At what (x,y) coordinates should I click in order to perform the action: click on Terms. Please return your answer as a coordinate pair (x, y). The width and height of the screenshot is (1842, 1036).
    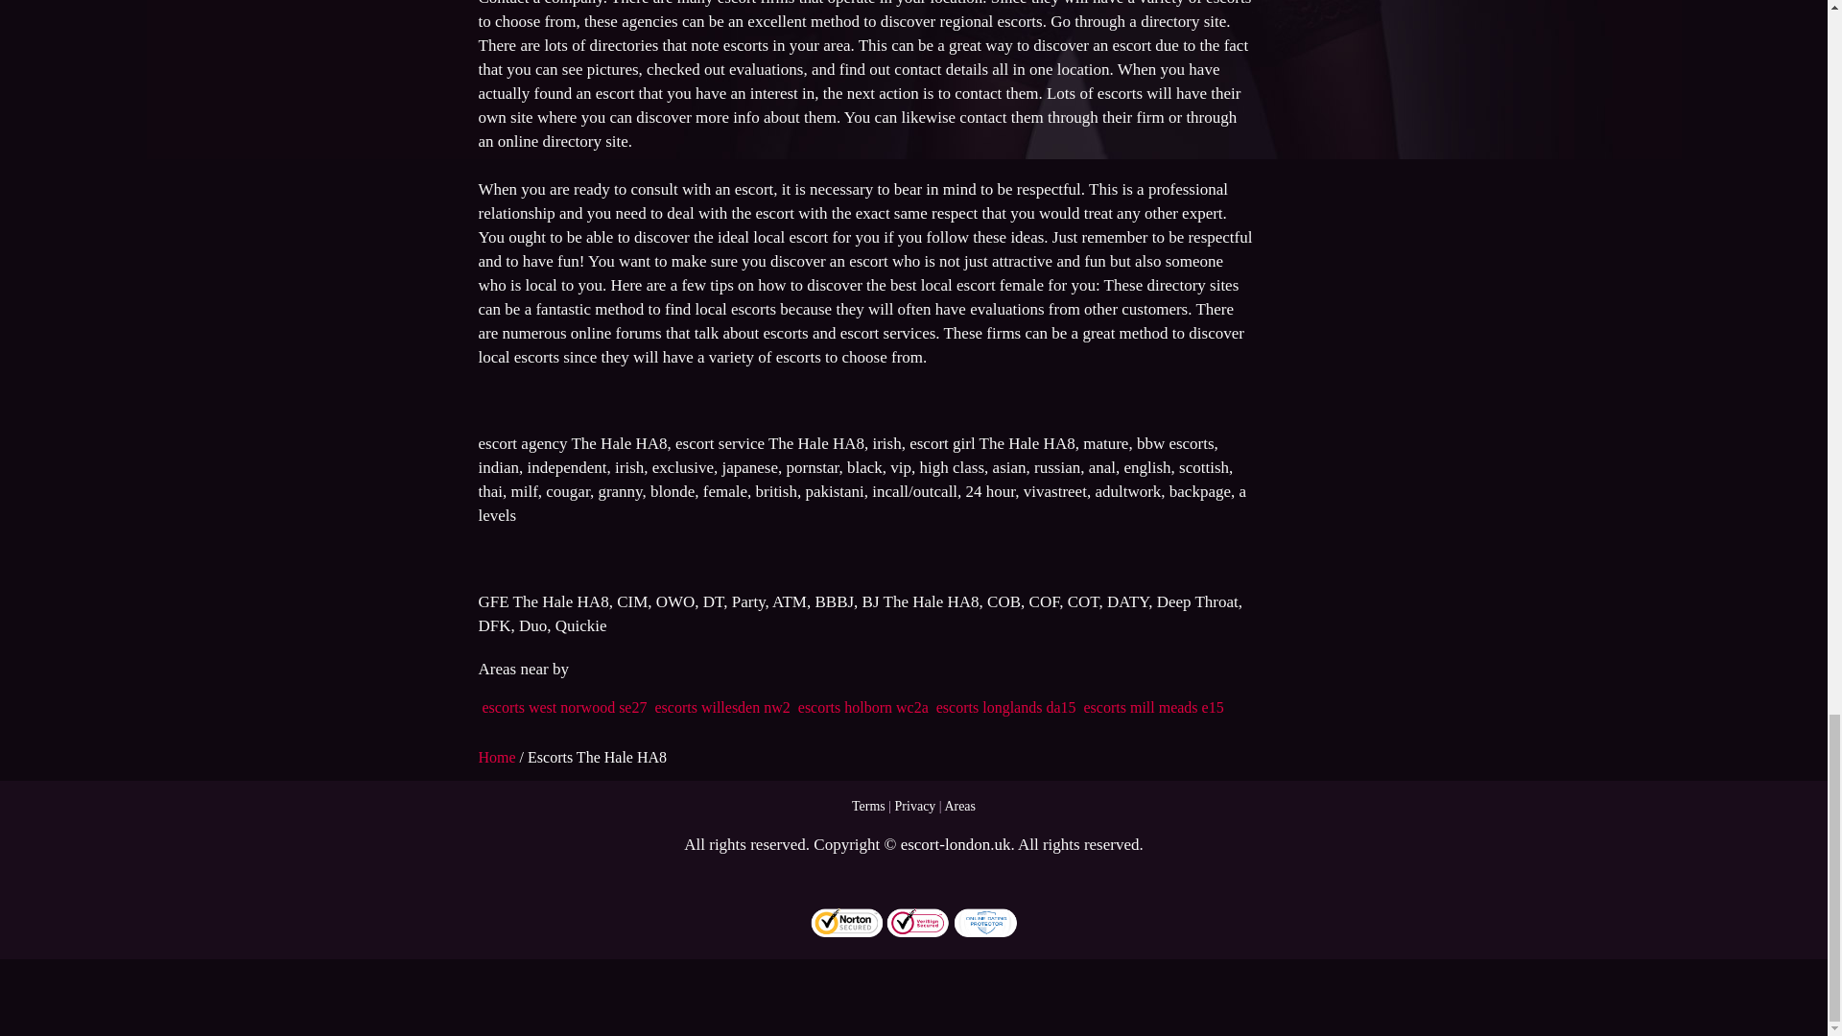
    Looking at the image, I should click on (868, 806).